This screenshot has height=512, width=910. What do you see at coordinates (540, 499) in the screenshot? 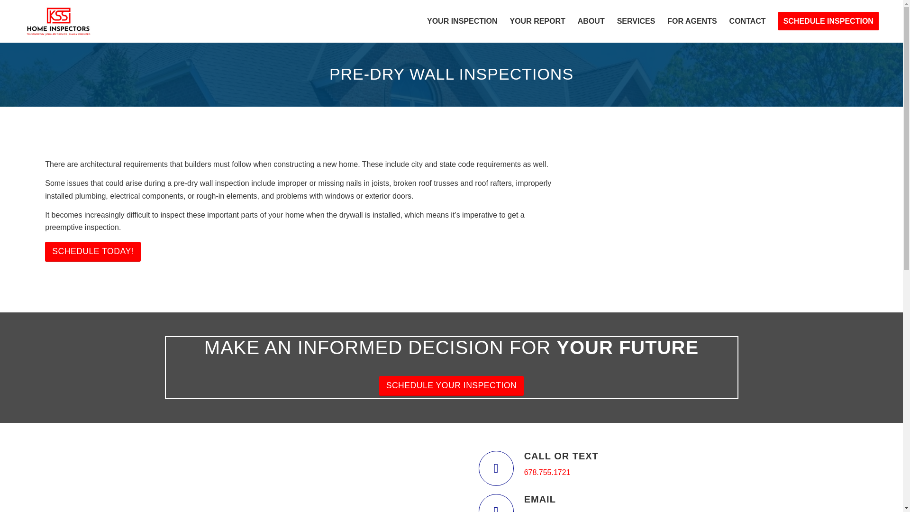
I see `EMAIL` at bounding box center [540, 499].